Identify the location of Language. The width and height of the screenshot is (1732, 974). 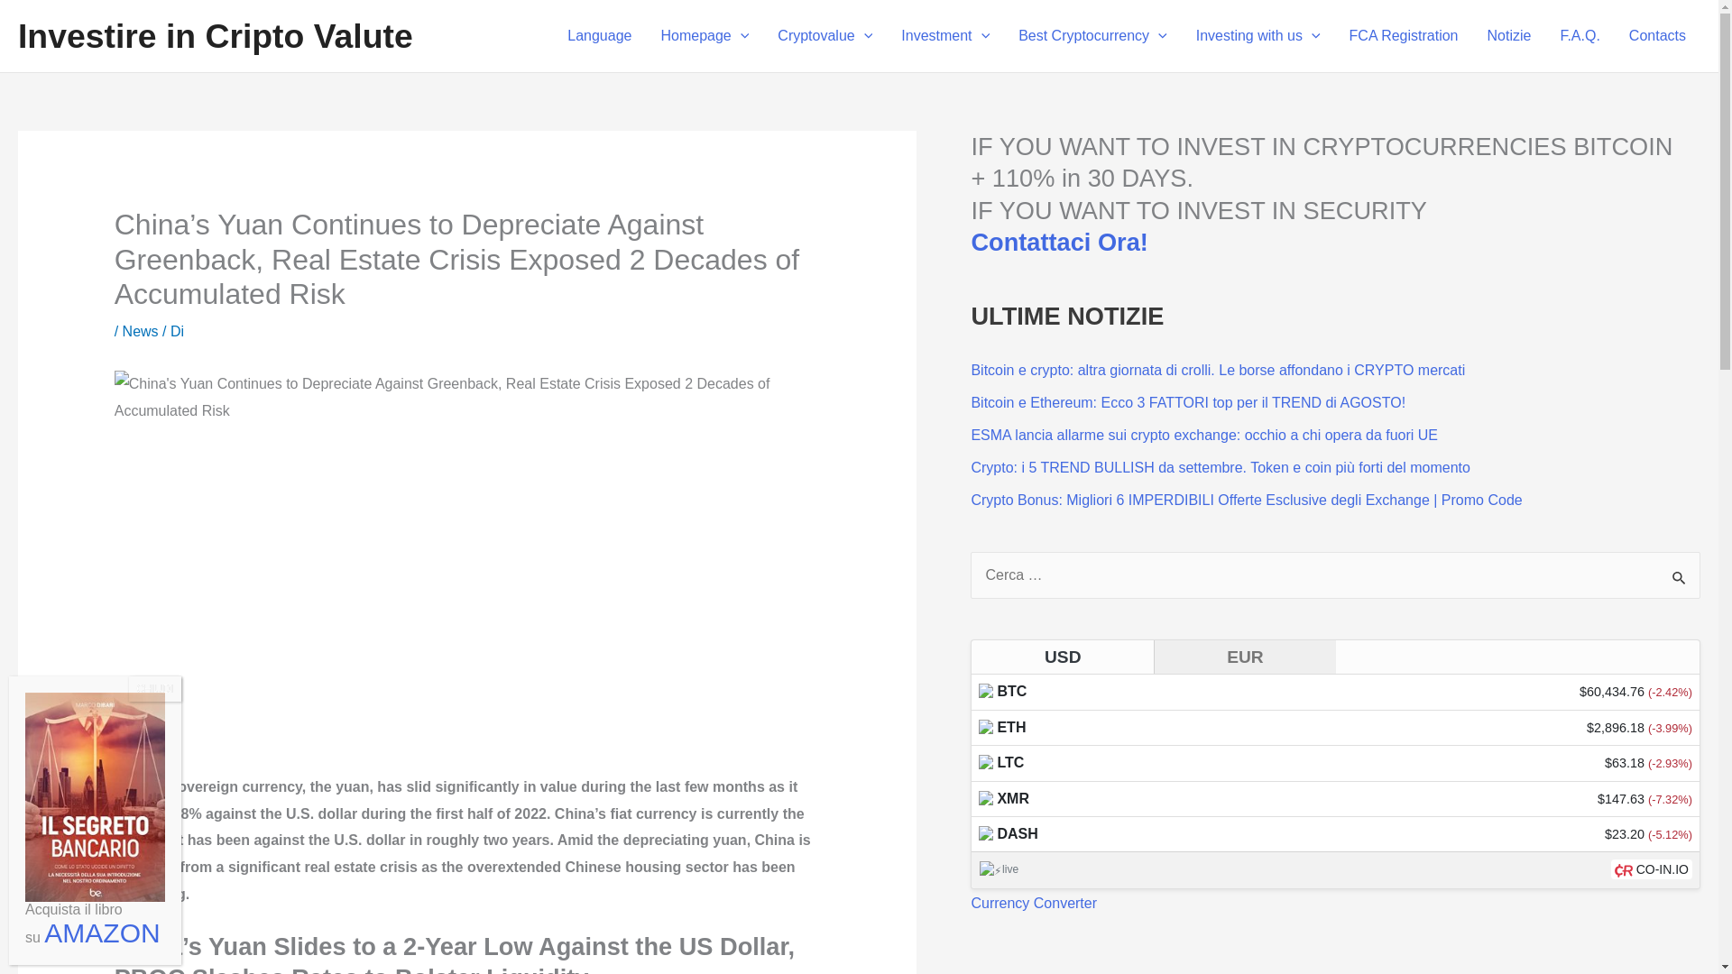
(599, 36).